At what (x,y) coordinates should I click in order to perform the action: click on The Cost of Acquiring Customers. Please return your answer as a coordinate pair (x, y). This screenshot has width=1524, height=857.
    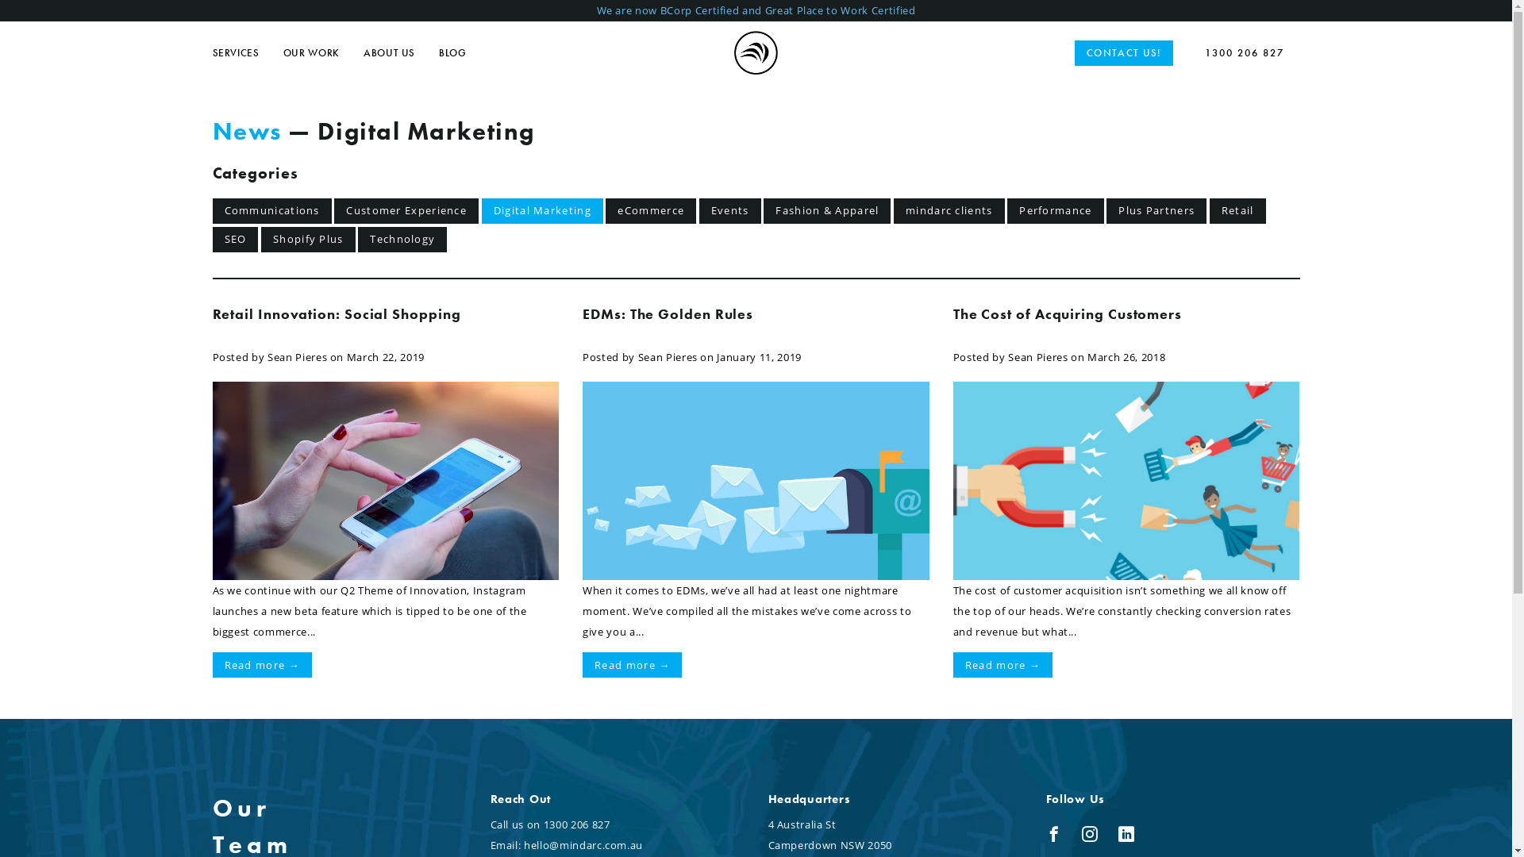
    Looking at the image, I should click on (1068, 314).